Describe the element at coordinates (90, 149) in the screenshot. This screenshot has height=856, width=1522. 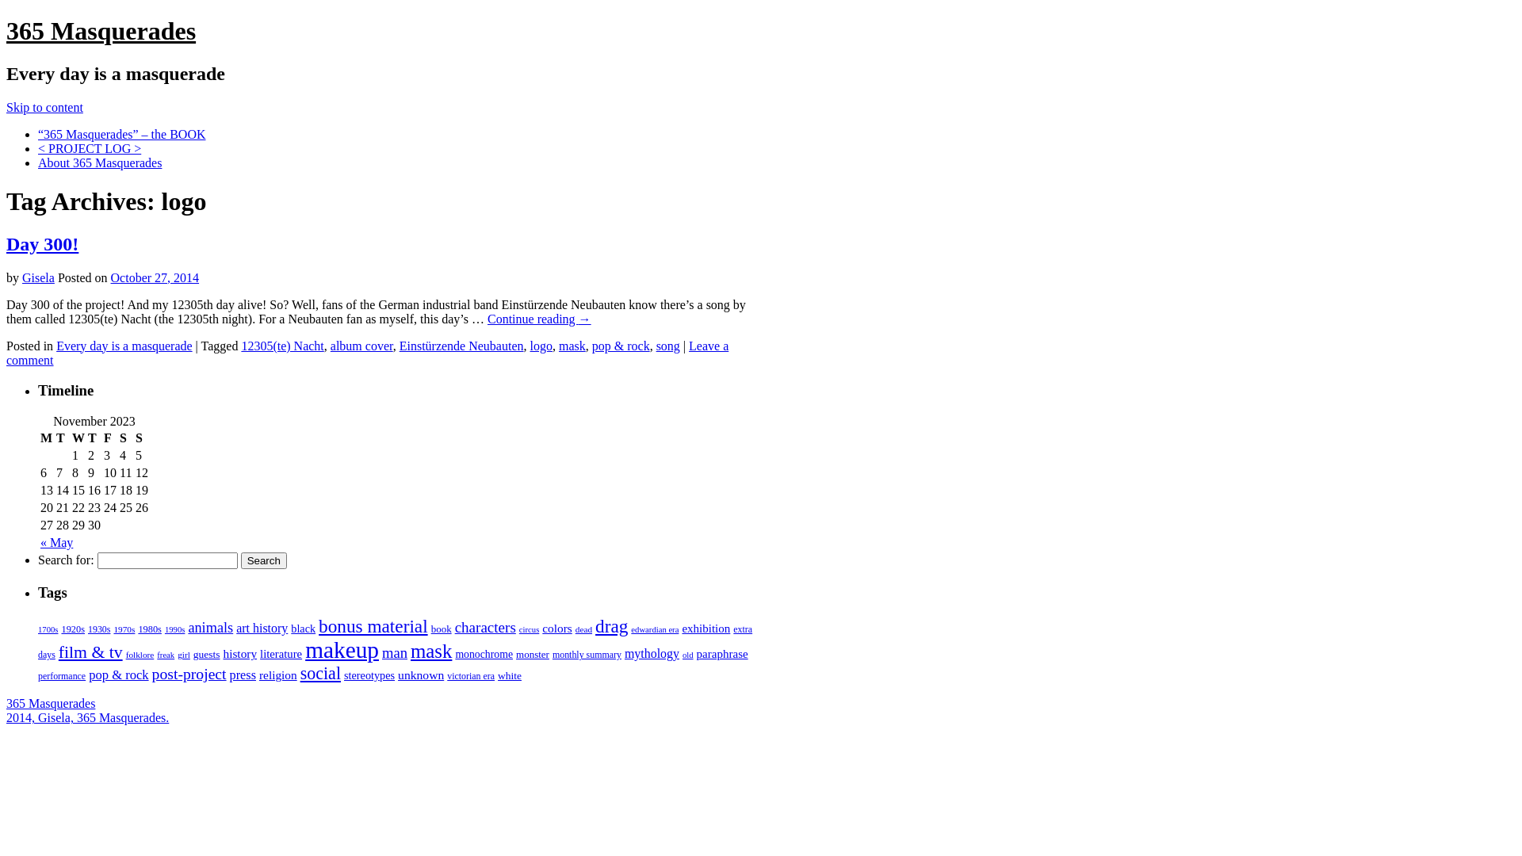
I see `< PROJECT LOG >` at that location.